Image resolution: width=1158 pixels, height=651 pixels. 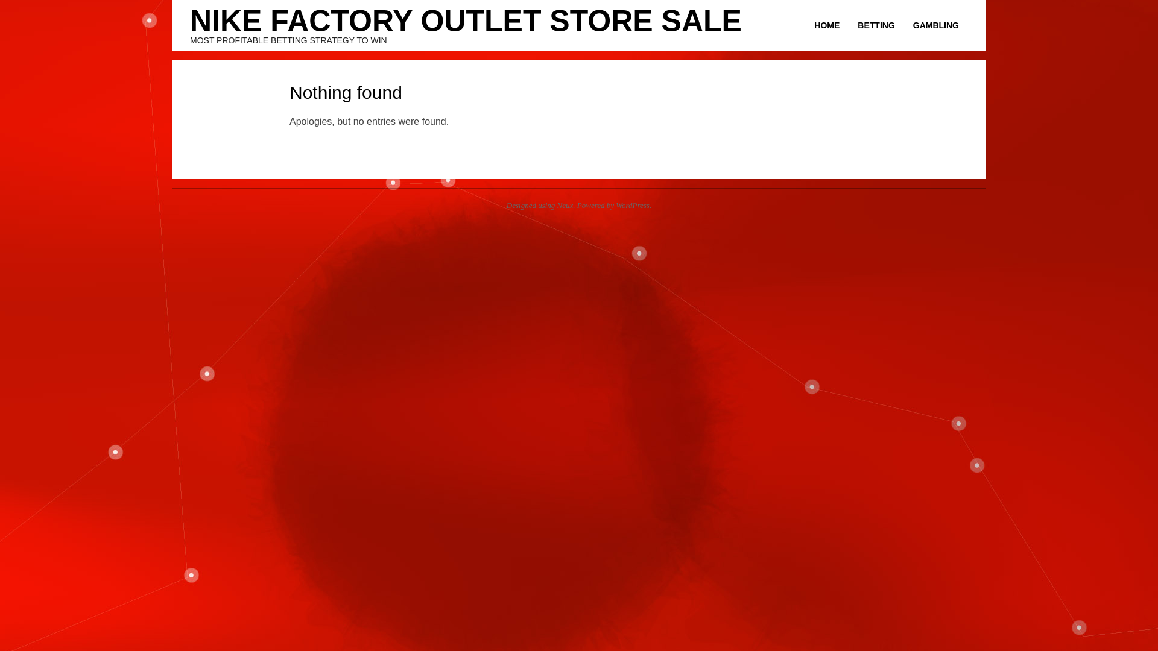 What do you see at coordinates (466, 20) in the screenshot?
I see `NIKE FACTORY OUTLET STORE SALE` at bounding box center [466, 20].